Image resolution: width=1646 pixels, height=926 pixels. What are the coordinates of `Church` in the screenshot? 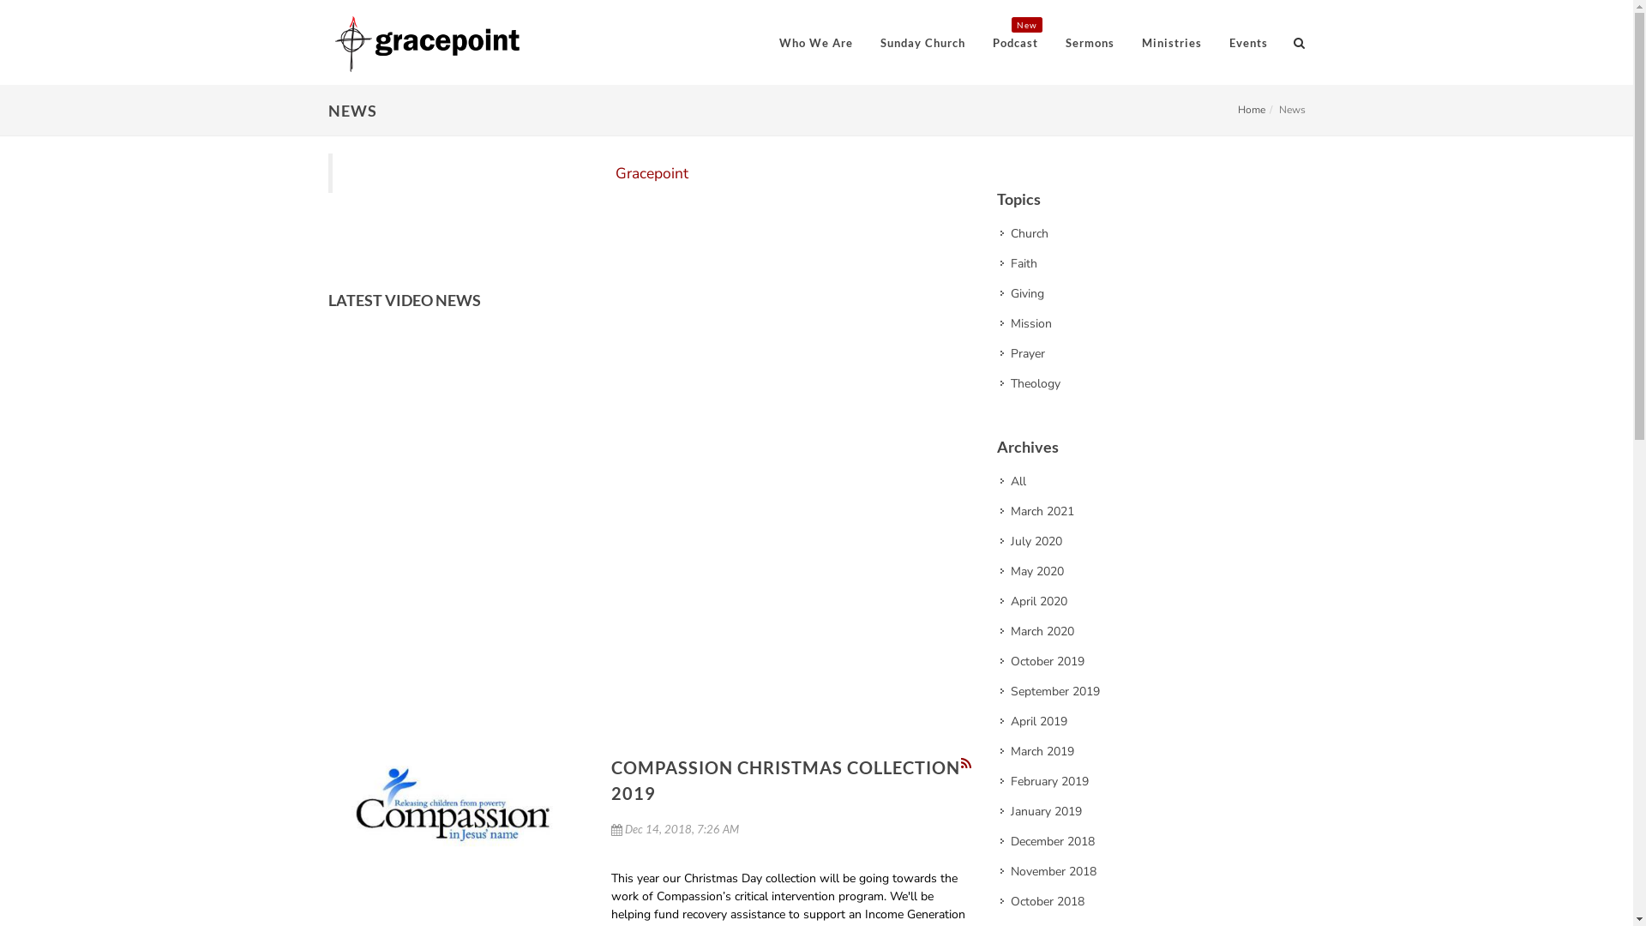 It's located at (1025, 233).